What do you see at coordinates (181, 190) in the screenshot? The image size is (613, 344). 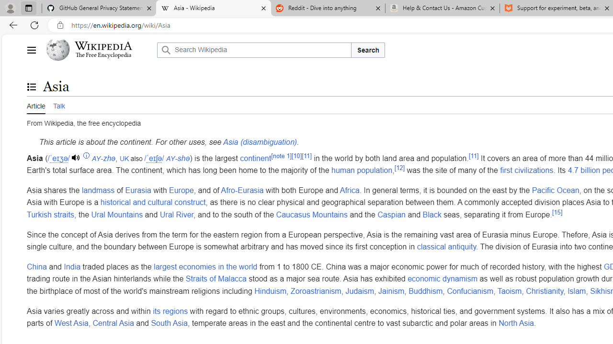 I see `Europe` at bounding box center [181, 190].